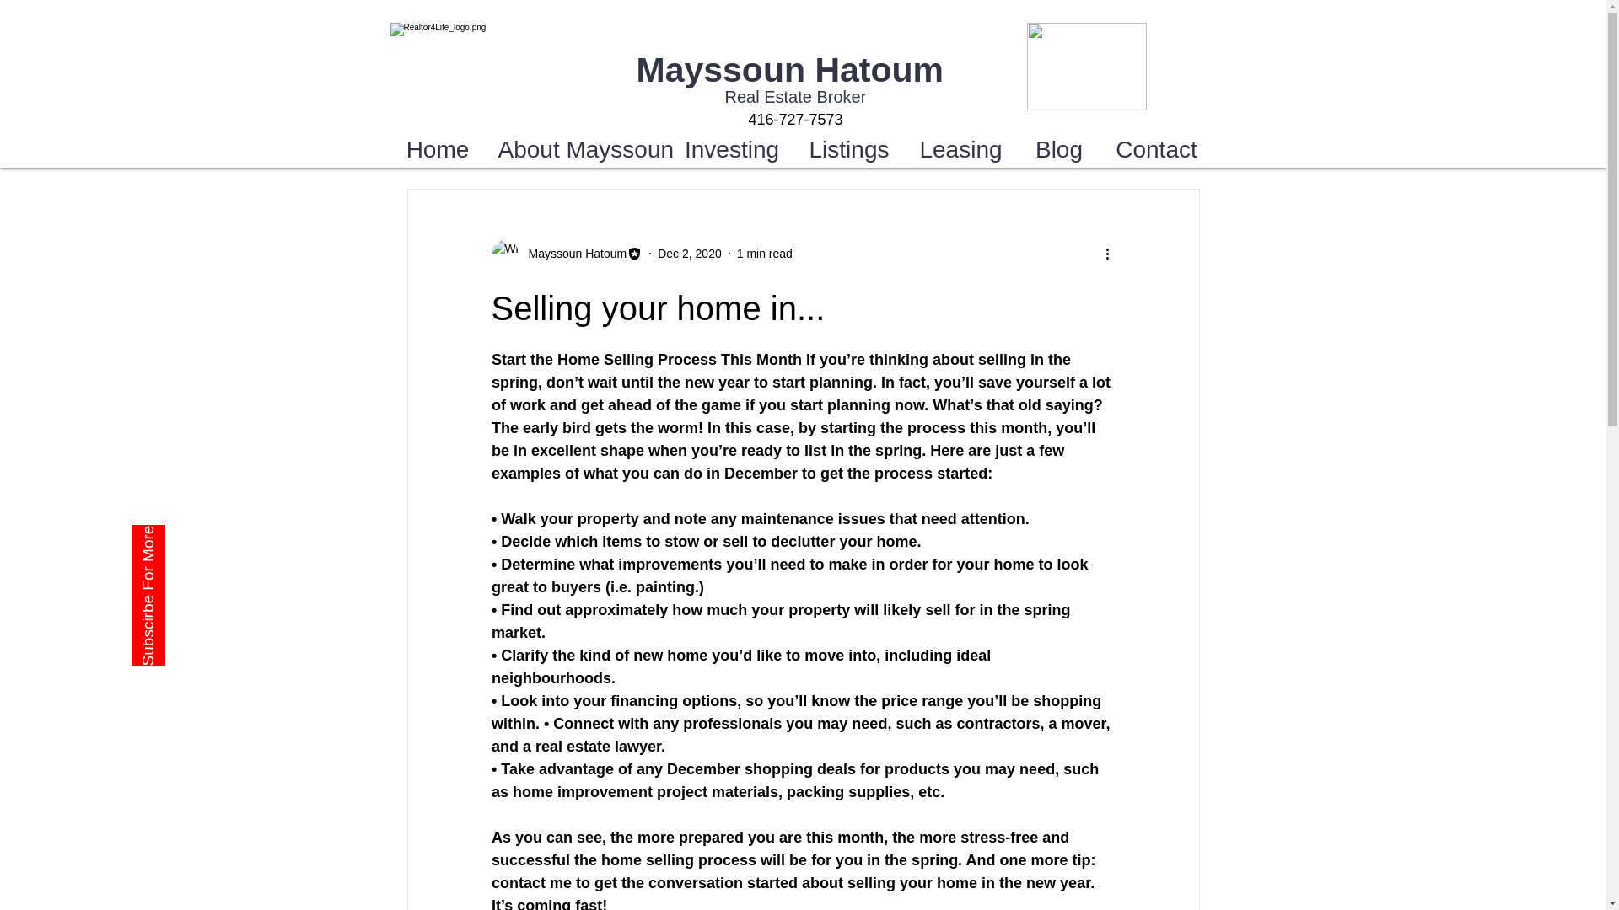 The height and width of the screenshot is (910, 1619). I want to click on Home, so click(437, 149).